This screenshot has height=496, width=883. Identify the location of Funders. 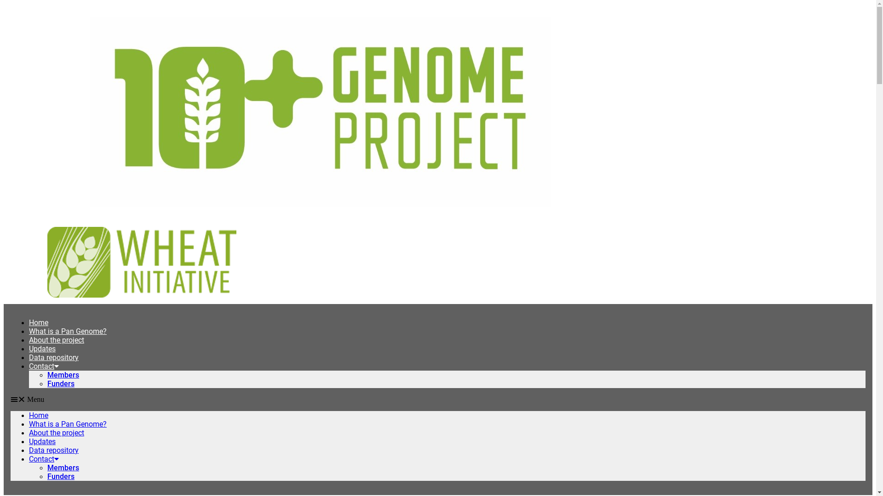
(61, 477).